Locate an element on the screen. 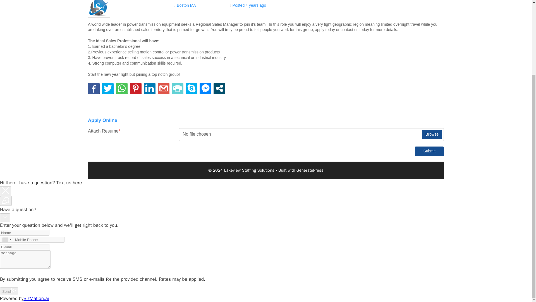 The width and height of the screenshot is (536, 302). Print via PrintFriendly is located at coordinates (177, 88).